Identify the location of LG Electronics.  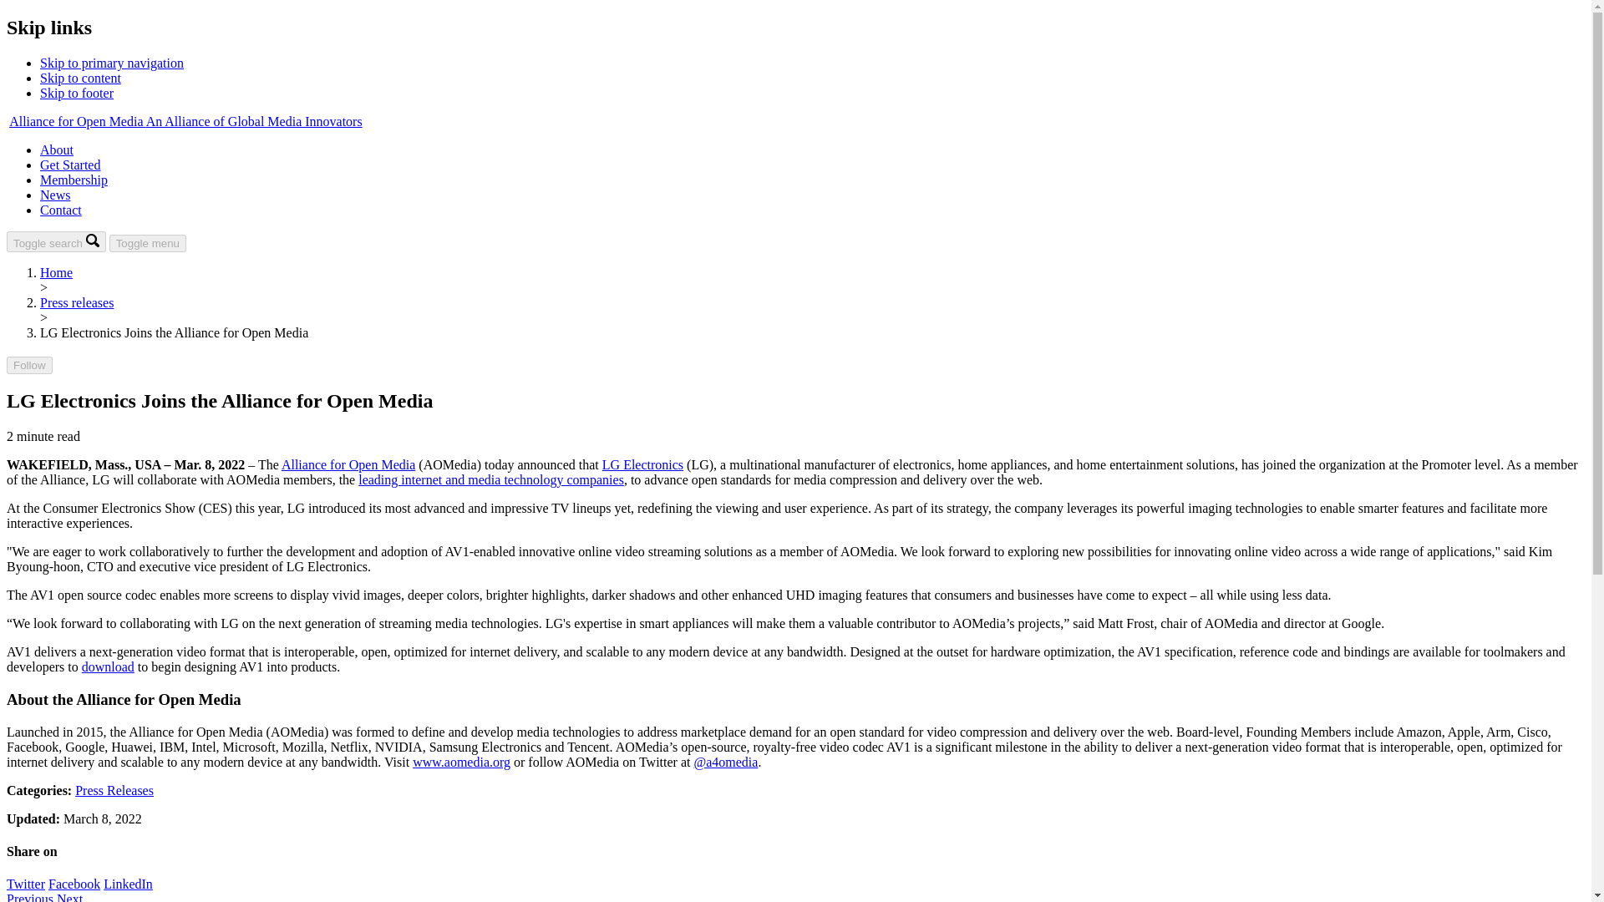
(70, 165).